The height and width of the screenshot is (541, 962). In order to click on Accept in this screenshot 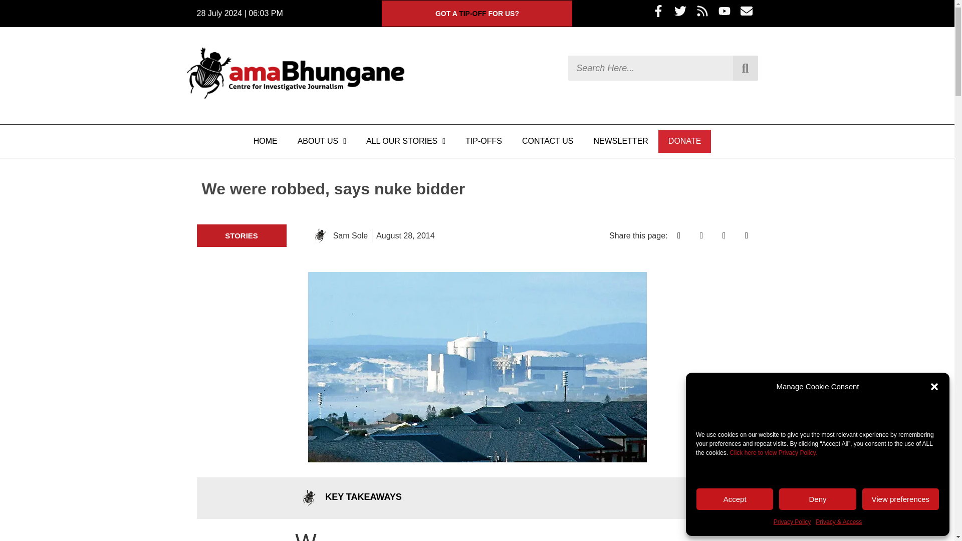, I will do `click(735, 499)`.